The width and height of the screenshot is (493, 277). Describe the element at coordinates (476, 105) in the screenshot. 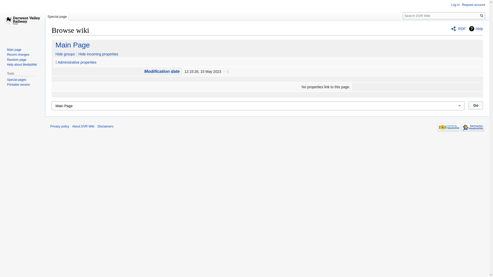

I see `Go` at that location.